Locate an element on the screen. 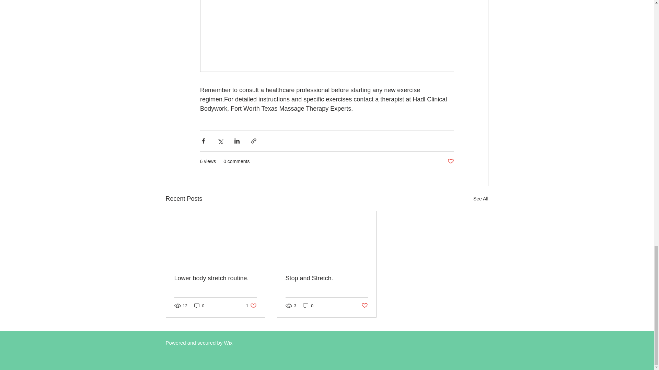  0 is located at coordinates (251, 306).